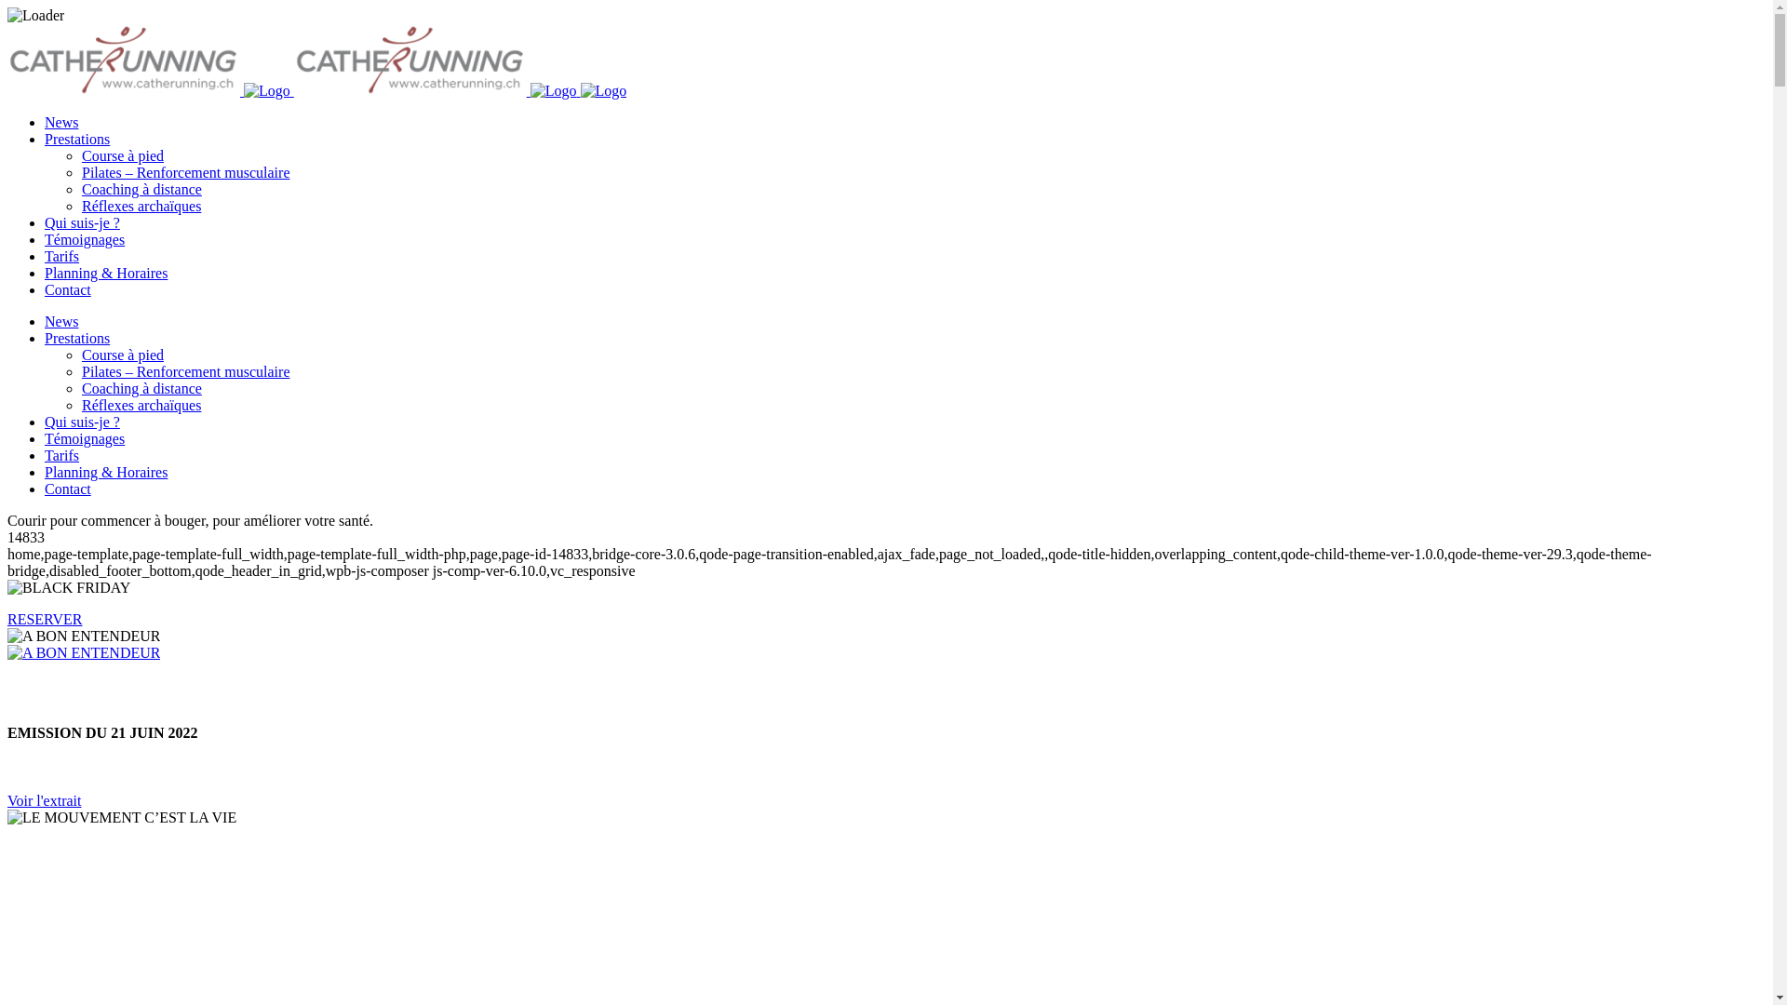 This screenshot has width=1787, height=1005. What do you see at coordinates (68, 290) in the screenshot?
I see `Contact` at bounding box center [68, 290].